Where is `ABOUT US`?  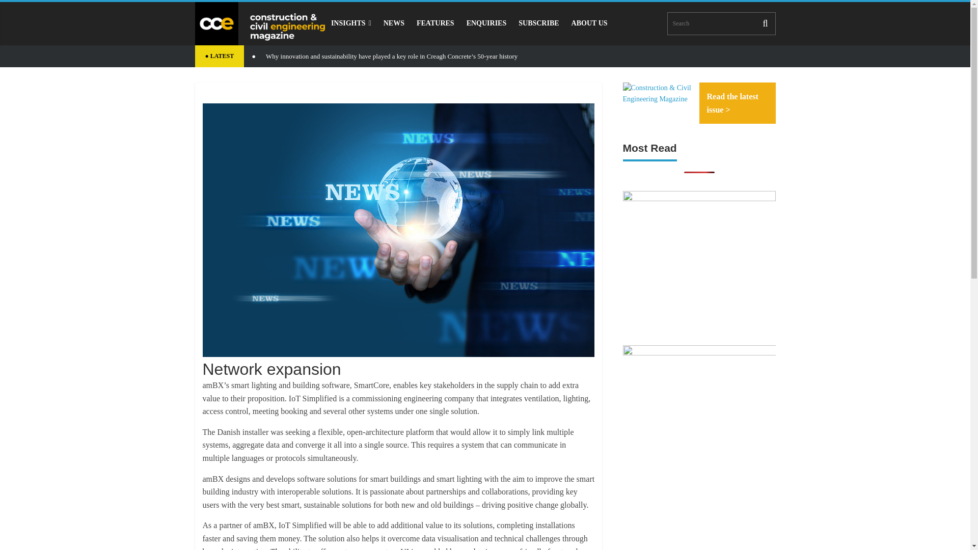 ABOUT US is located at coordinates (589, 23).